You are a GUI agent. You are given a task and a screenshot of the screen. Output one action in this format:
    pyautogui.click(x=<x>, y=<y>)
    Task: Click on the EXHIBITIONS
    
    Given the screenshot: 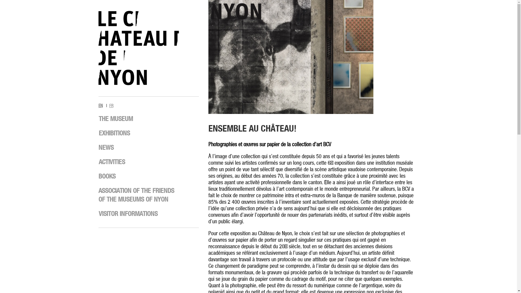 What is the action you would take?
    pyautogui.click(x=115, y=133)
    